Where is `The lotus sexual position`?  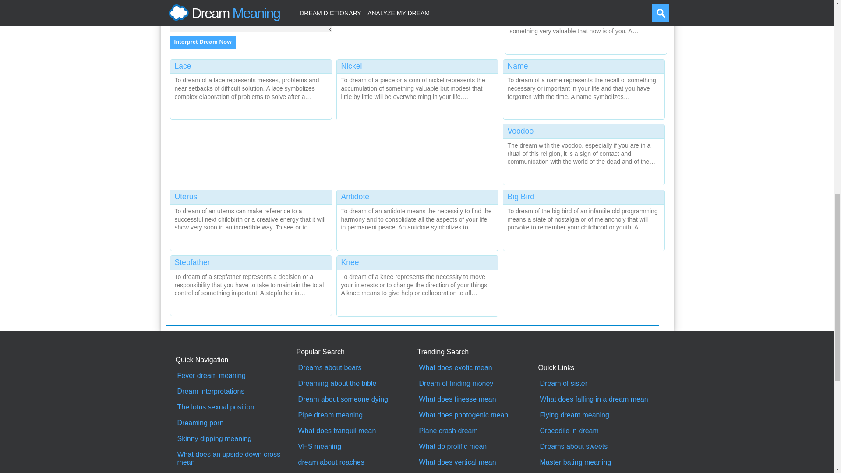
The lotus sexual position is located at coordinates (236, 407).